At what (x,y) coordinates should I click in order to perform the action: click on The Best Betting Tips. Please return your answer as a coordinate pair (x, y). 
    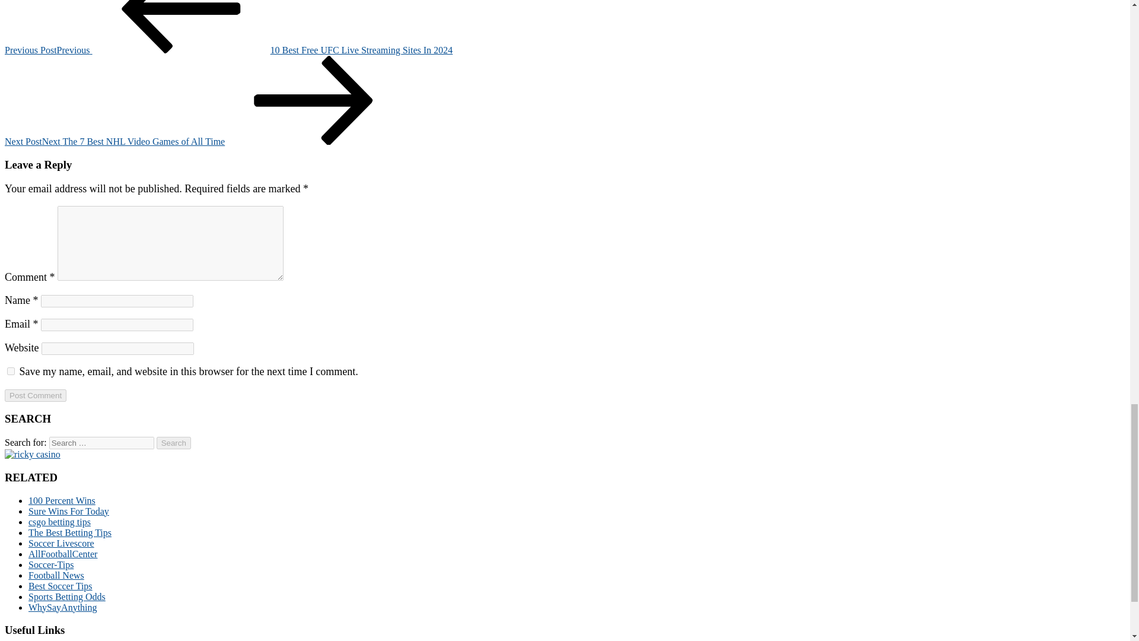
    Looking at the image, I should click on (70, 532).